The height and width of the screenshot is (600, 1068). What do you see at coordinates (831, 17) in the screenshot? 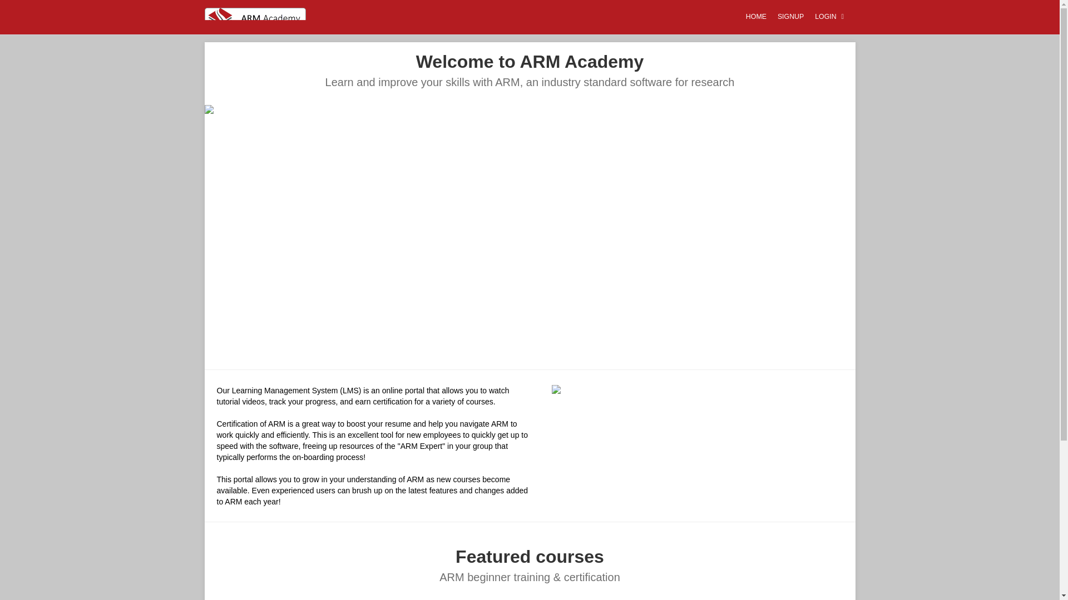
I see `LOGIN ` at bounding box center [831, 17].